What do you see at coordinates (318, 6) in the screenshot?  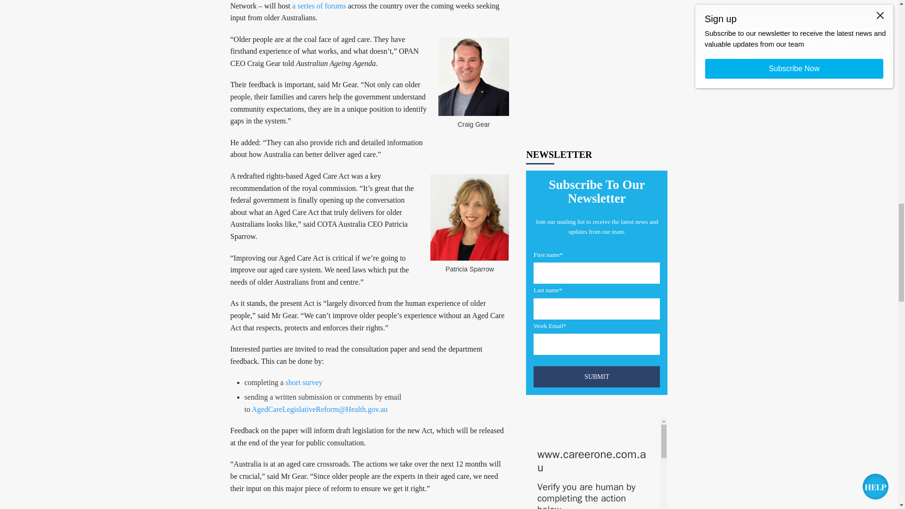 I see `a series of forums` at bounding box center [318, 6].